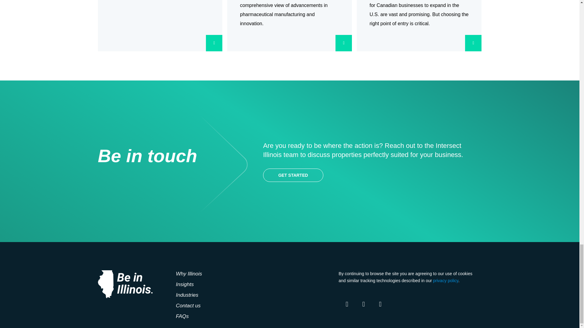  I want to click on GET STARTED, so click(293, 175).